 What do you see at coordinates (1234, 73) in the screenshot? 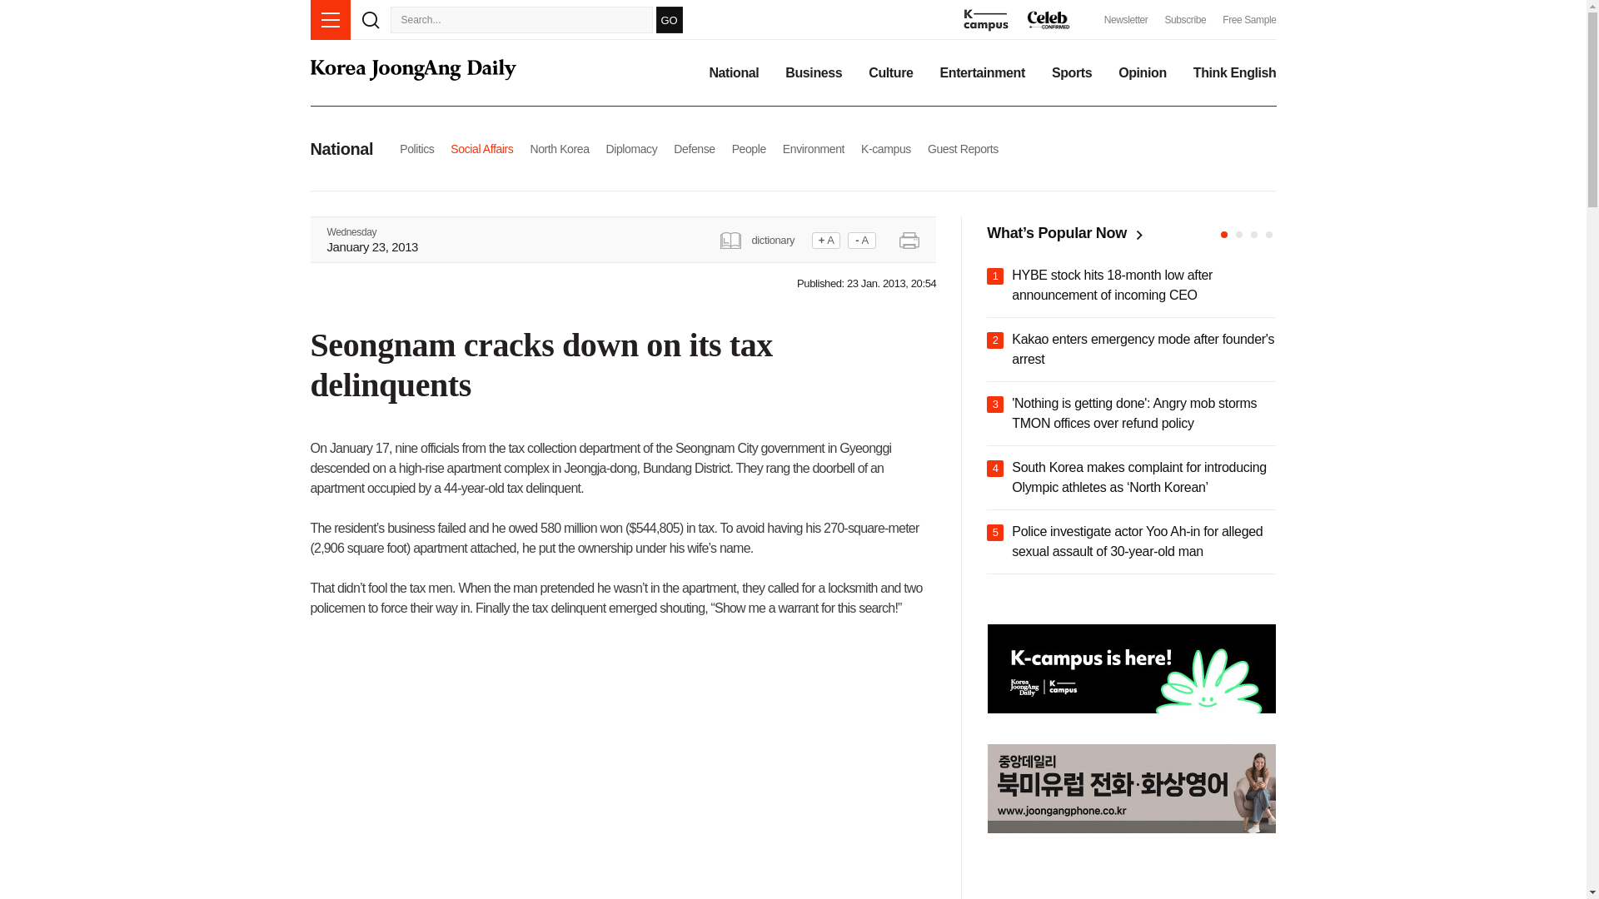
I see `Think English` at bounding box center [1234, 73].